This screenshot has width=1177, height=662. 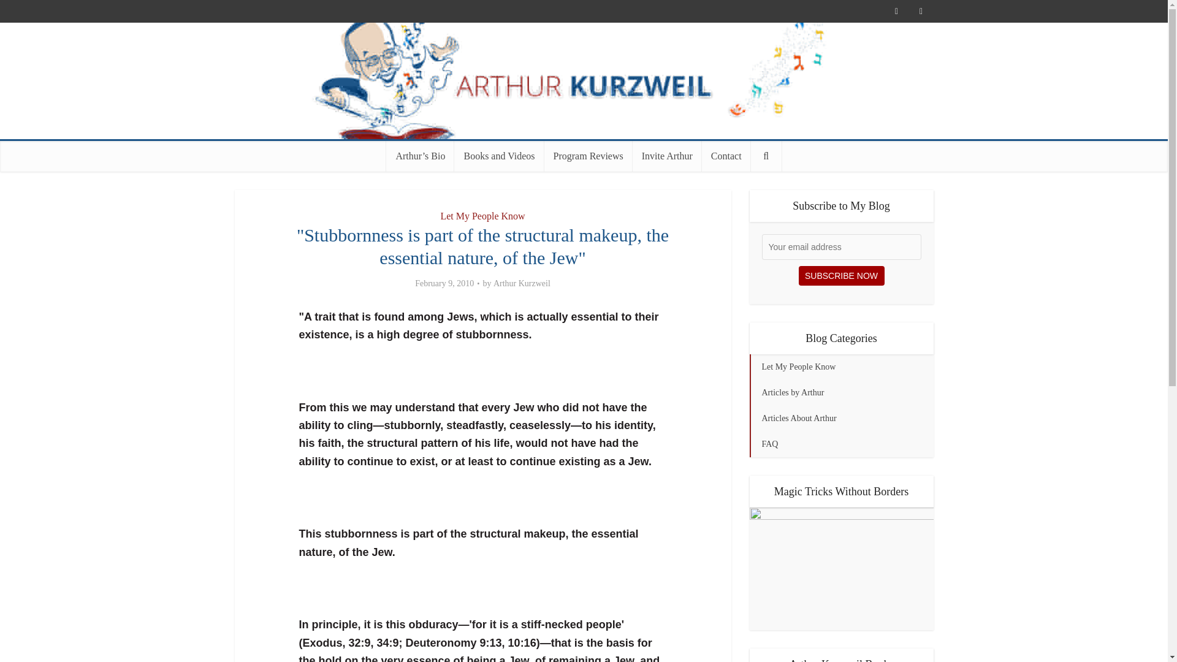 I want to click on Invite Arthur, so click(x=667, y=156).